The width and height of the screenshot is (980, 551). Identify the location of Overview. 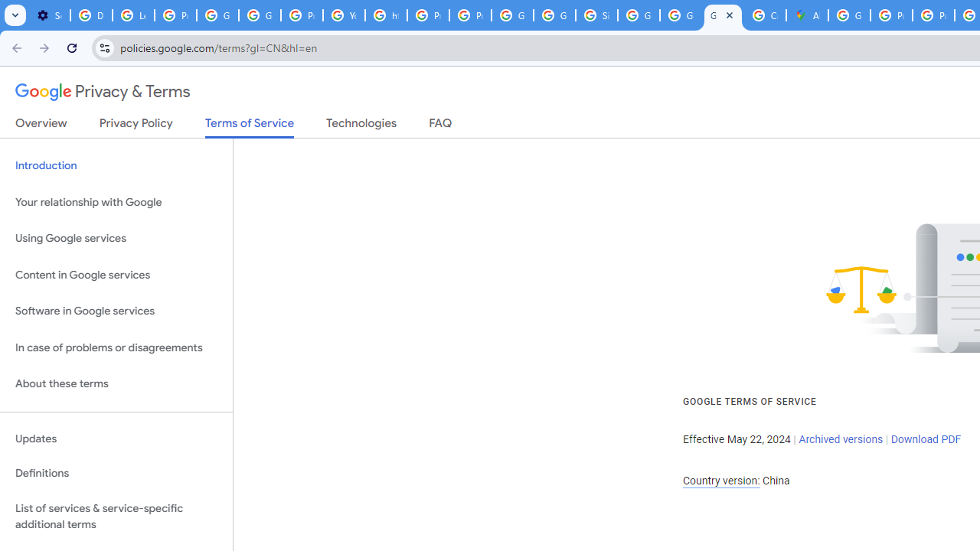
(41, 126).